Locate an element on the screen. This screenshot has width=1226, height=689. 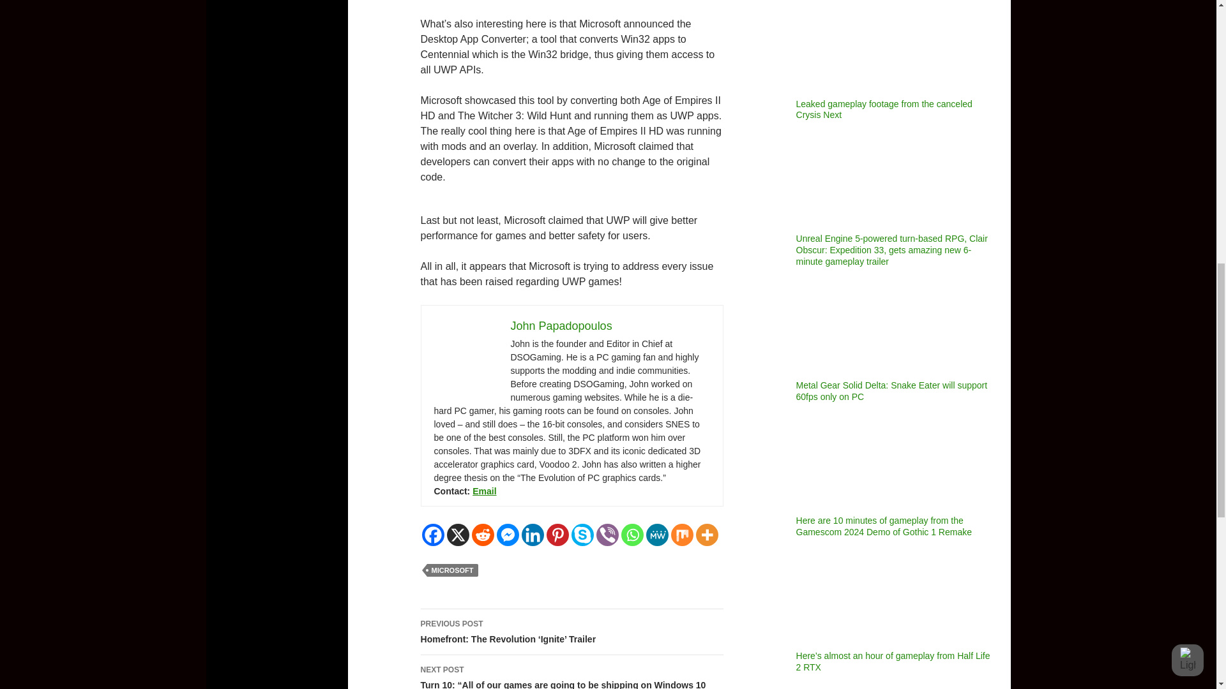
X is located at coordinates (458, 535).